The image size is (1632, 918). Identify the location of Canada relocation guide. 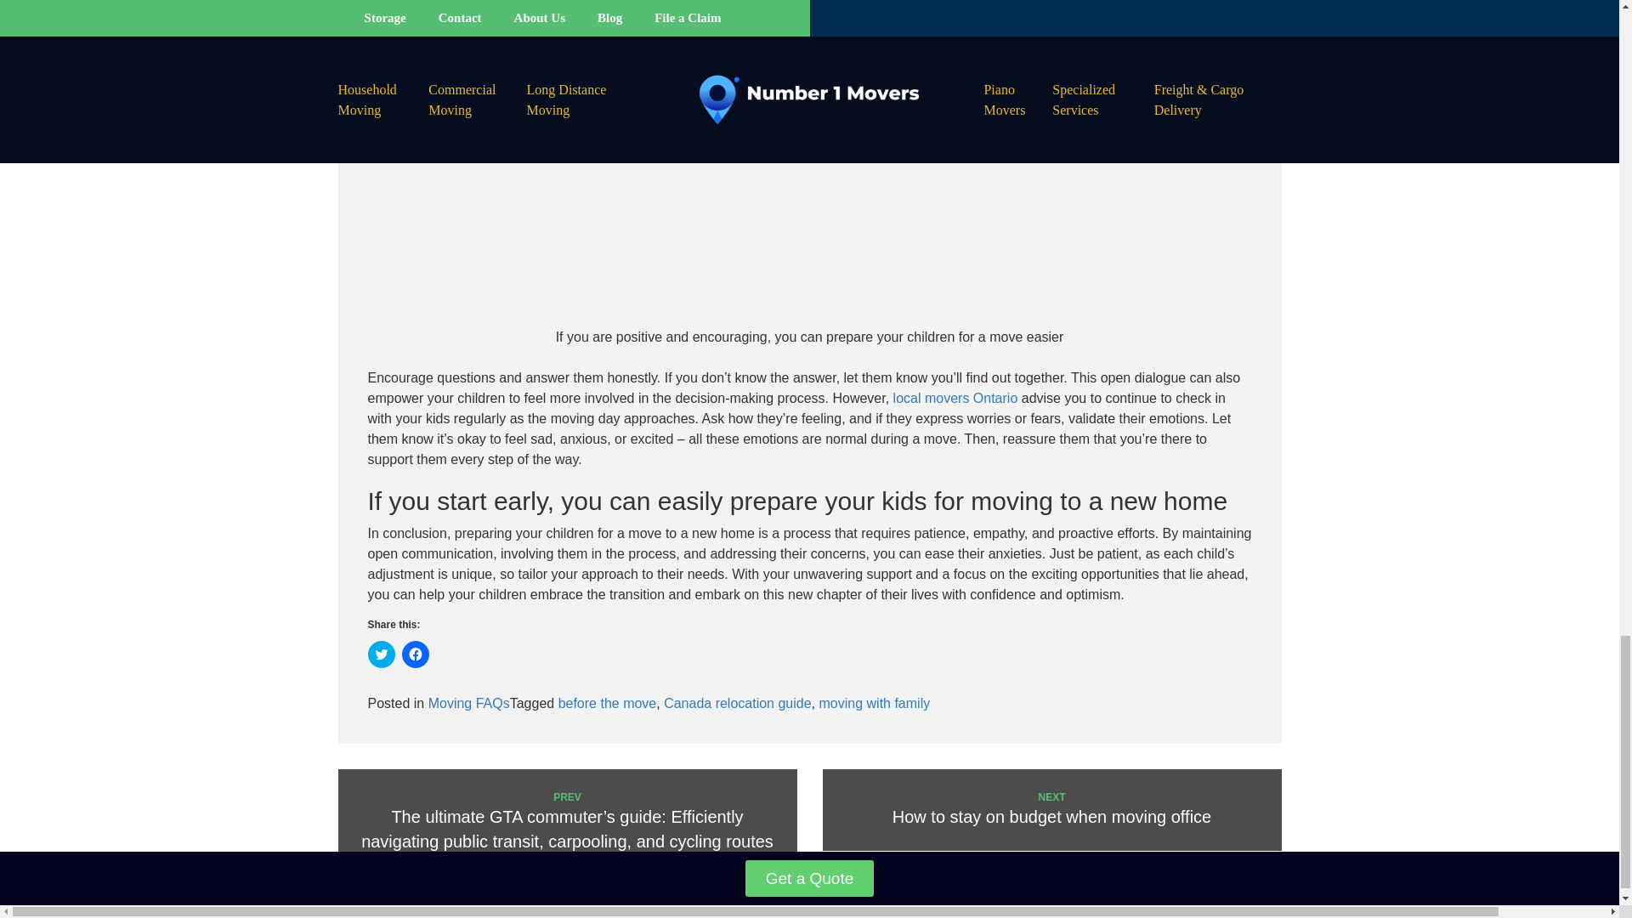
(1051, 810).